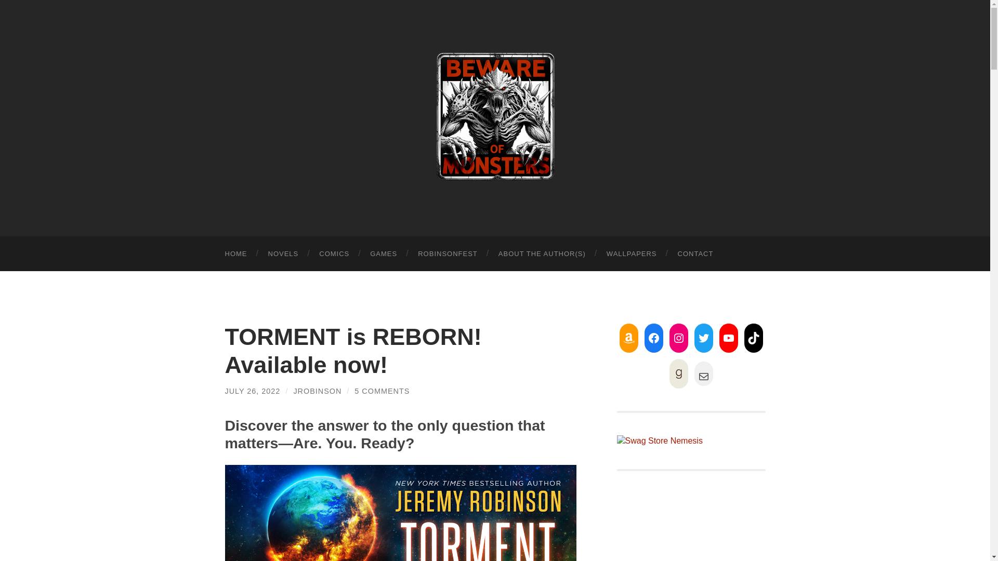  I want to click on NOVELS, so click(283, 253).